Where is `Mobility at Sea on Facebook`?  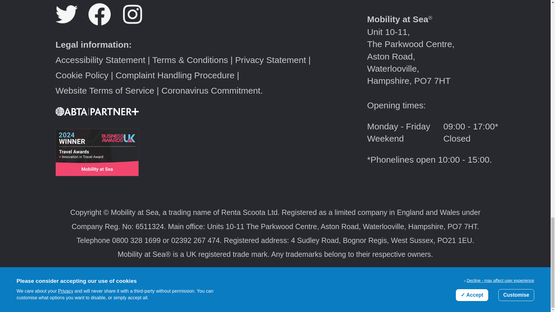 Mobility at Sea on Facebook is located at coordinates (105, 22).